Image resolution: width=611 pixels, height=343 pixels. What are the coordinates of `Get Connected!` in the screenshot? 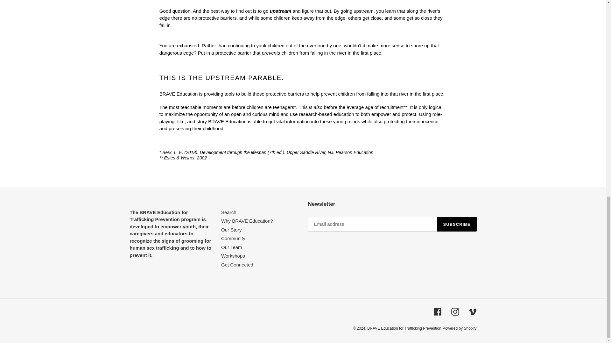 It's located at (238, 265).